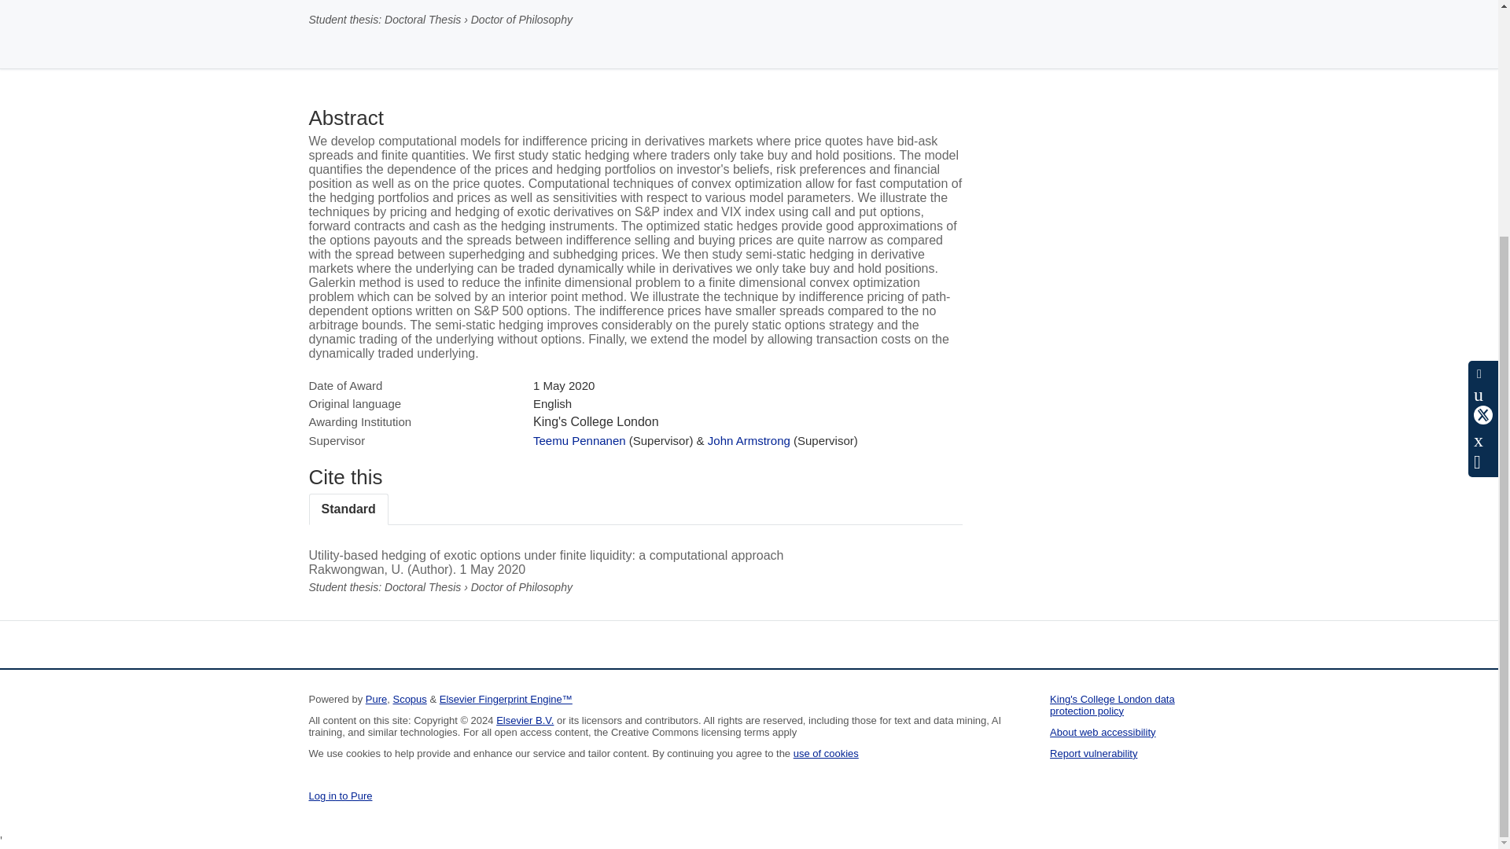  I want to click on About web accessibility, so click(1102, 732).